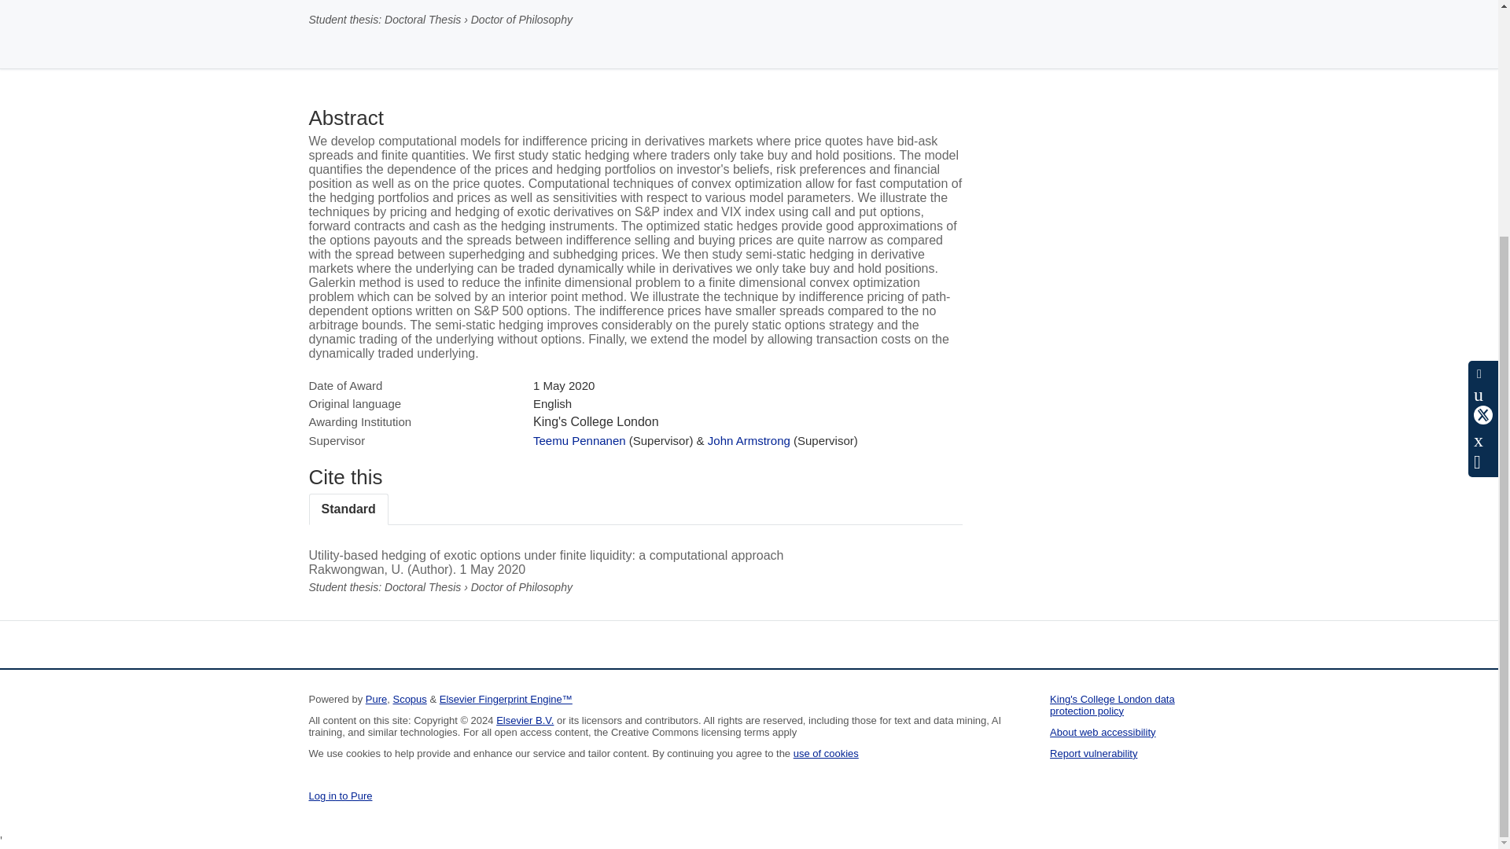  I want to click on About web accessibility, so click(1102, 732).